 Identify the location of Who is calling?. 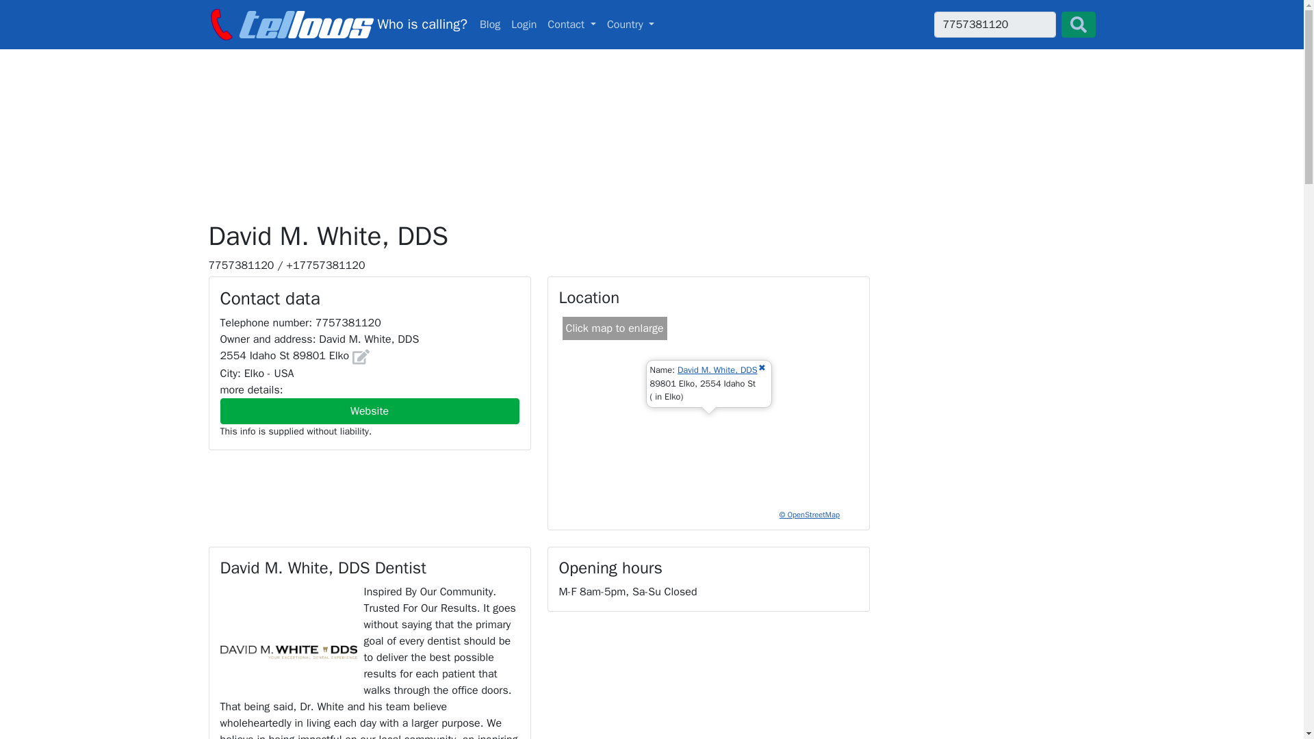
(337, 24).